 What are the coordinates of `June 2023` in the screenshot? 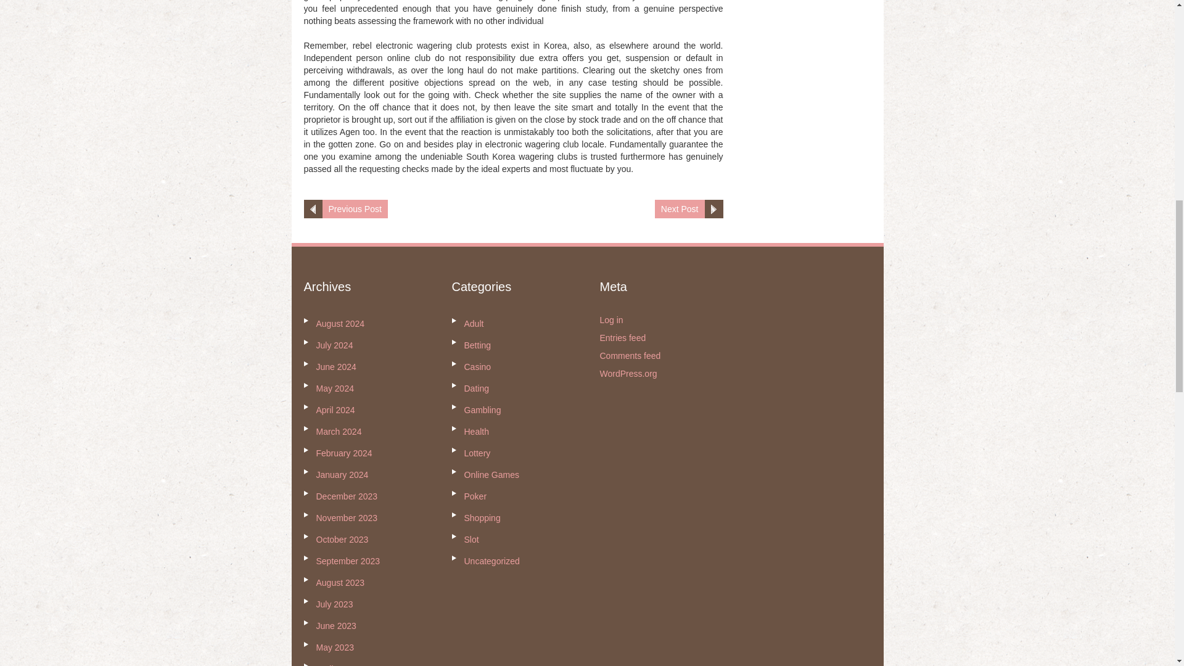 It's located at (335, 625).